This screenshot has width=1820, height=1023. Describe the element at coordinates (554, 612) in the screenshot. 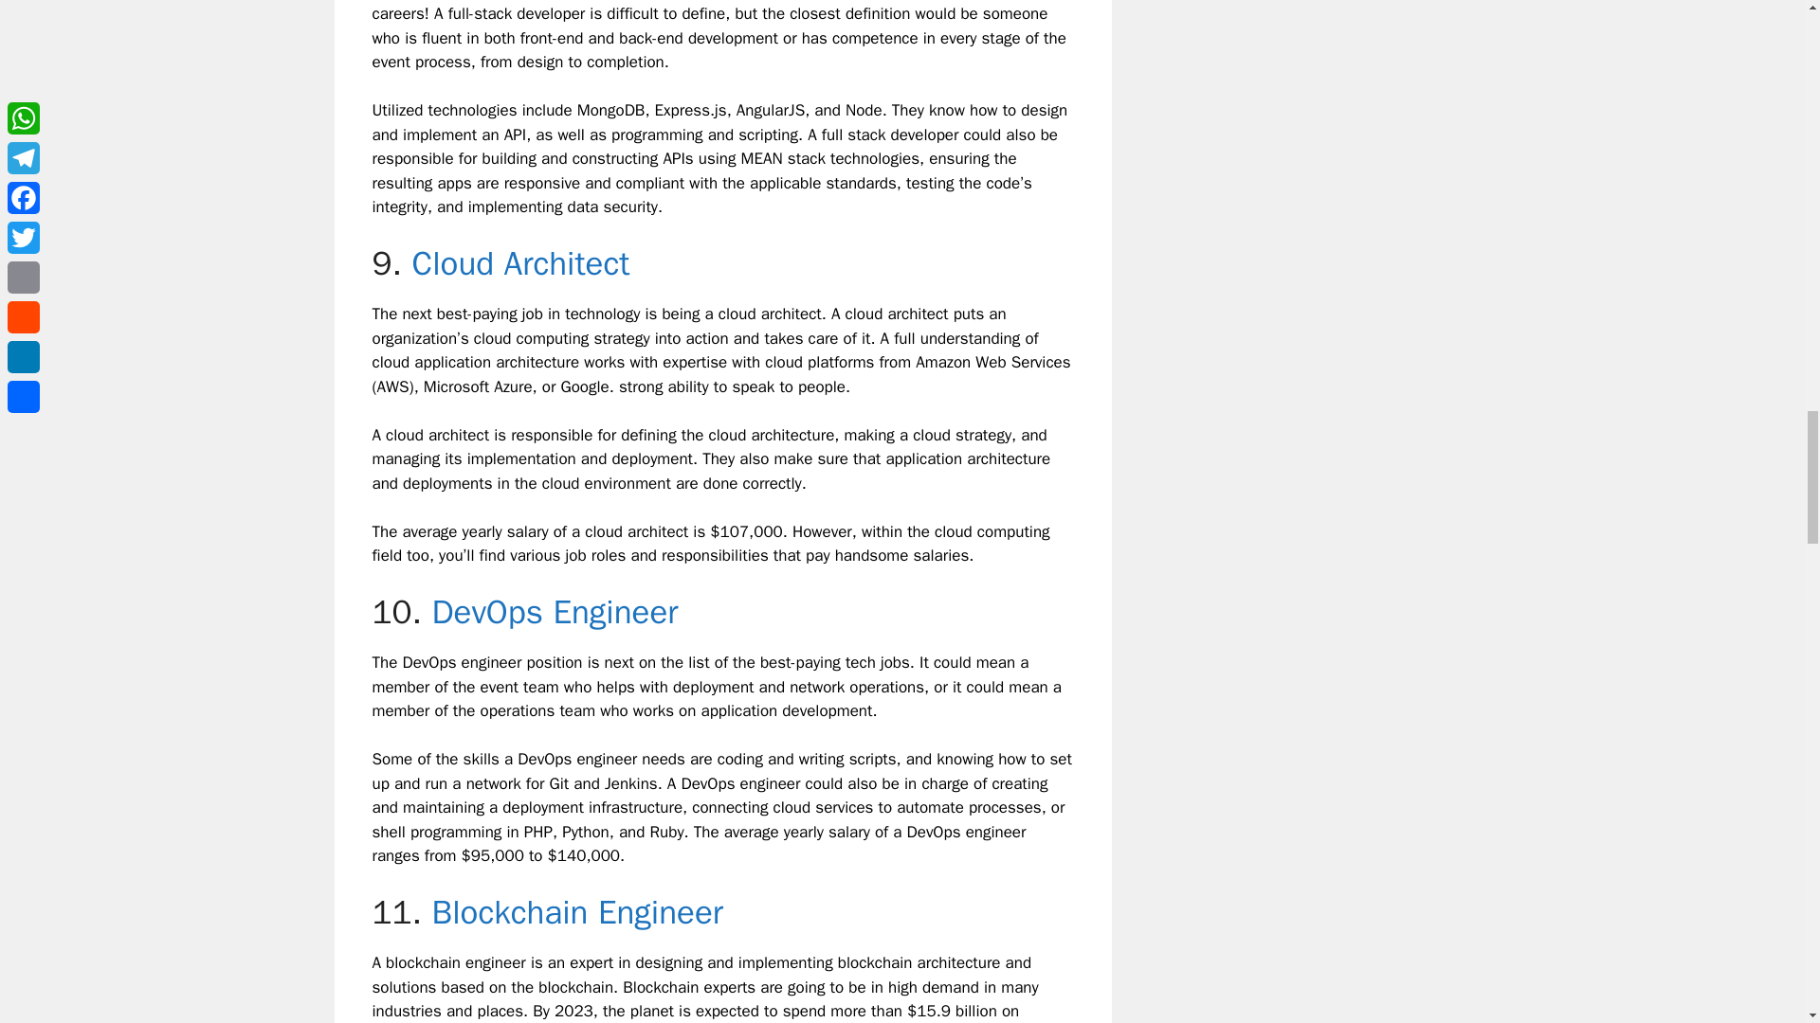

I see `DevOps Engineer` at that location.